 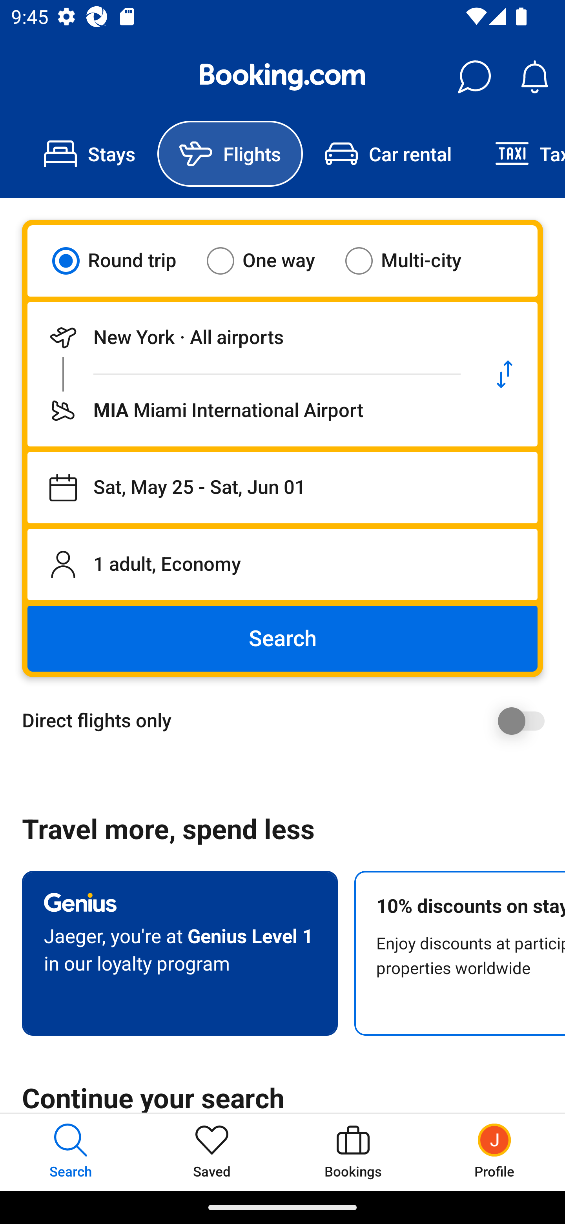 I want to click on Messages, so click(x=474, y=77).